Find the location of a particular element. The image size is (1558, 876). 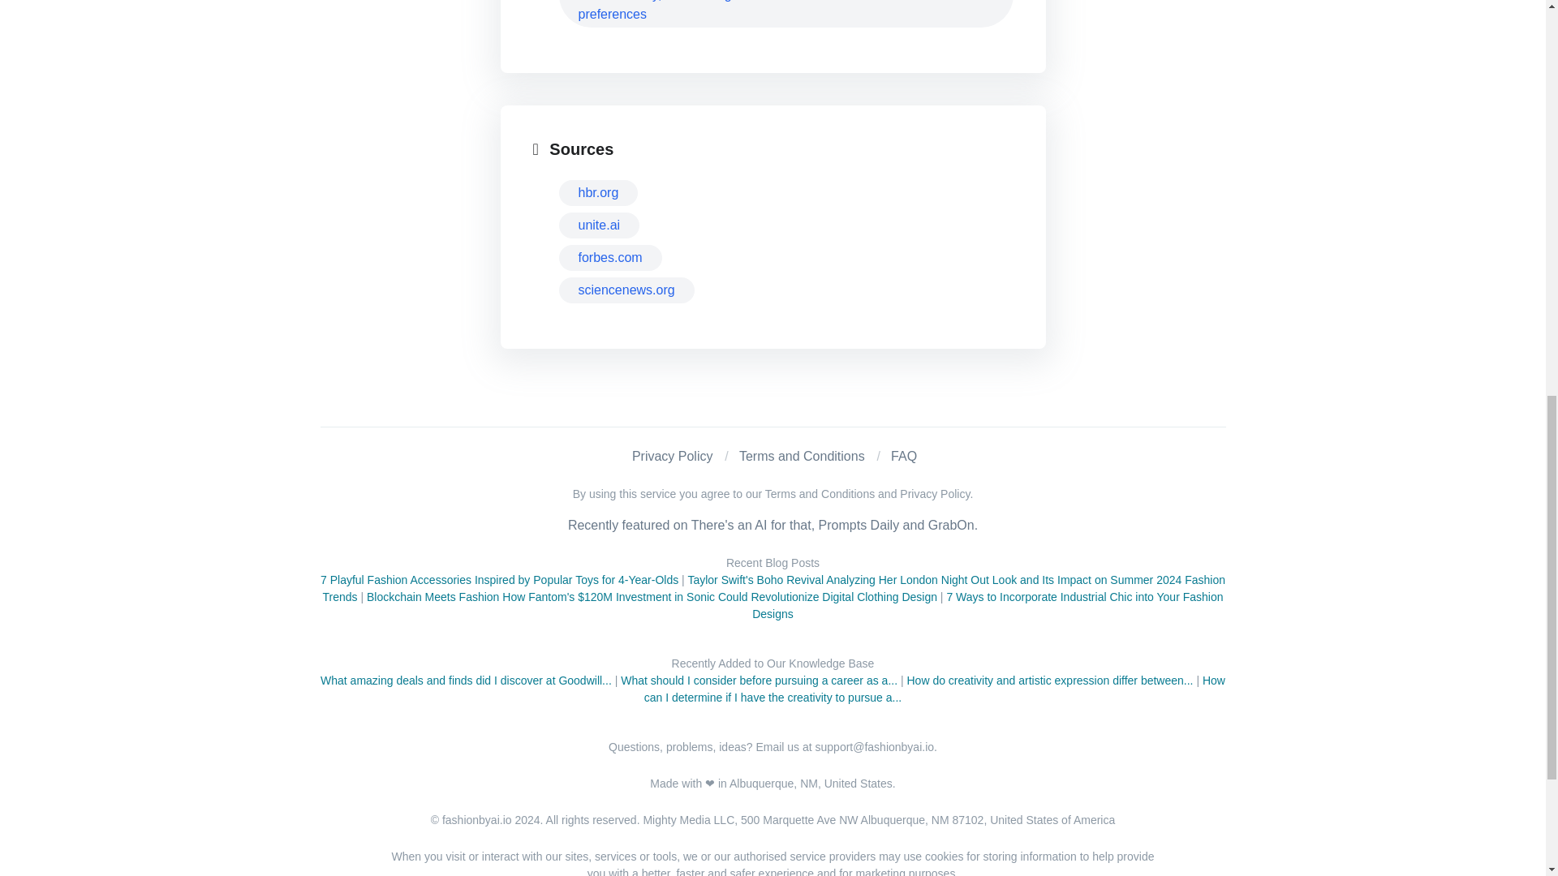

How do creativity and artistic expression differ between... is located at coordinates (1050, 680).